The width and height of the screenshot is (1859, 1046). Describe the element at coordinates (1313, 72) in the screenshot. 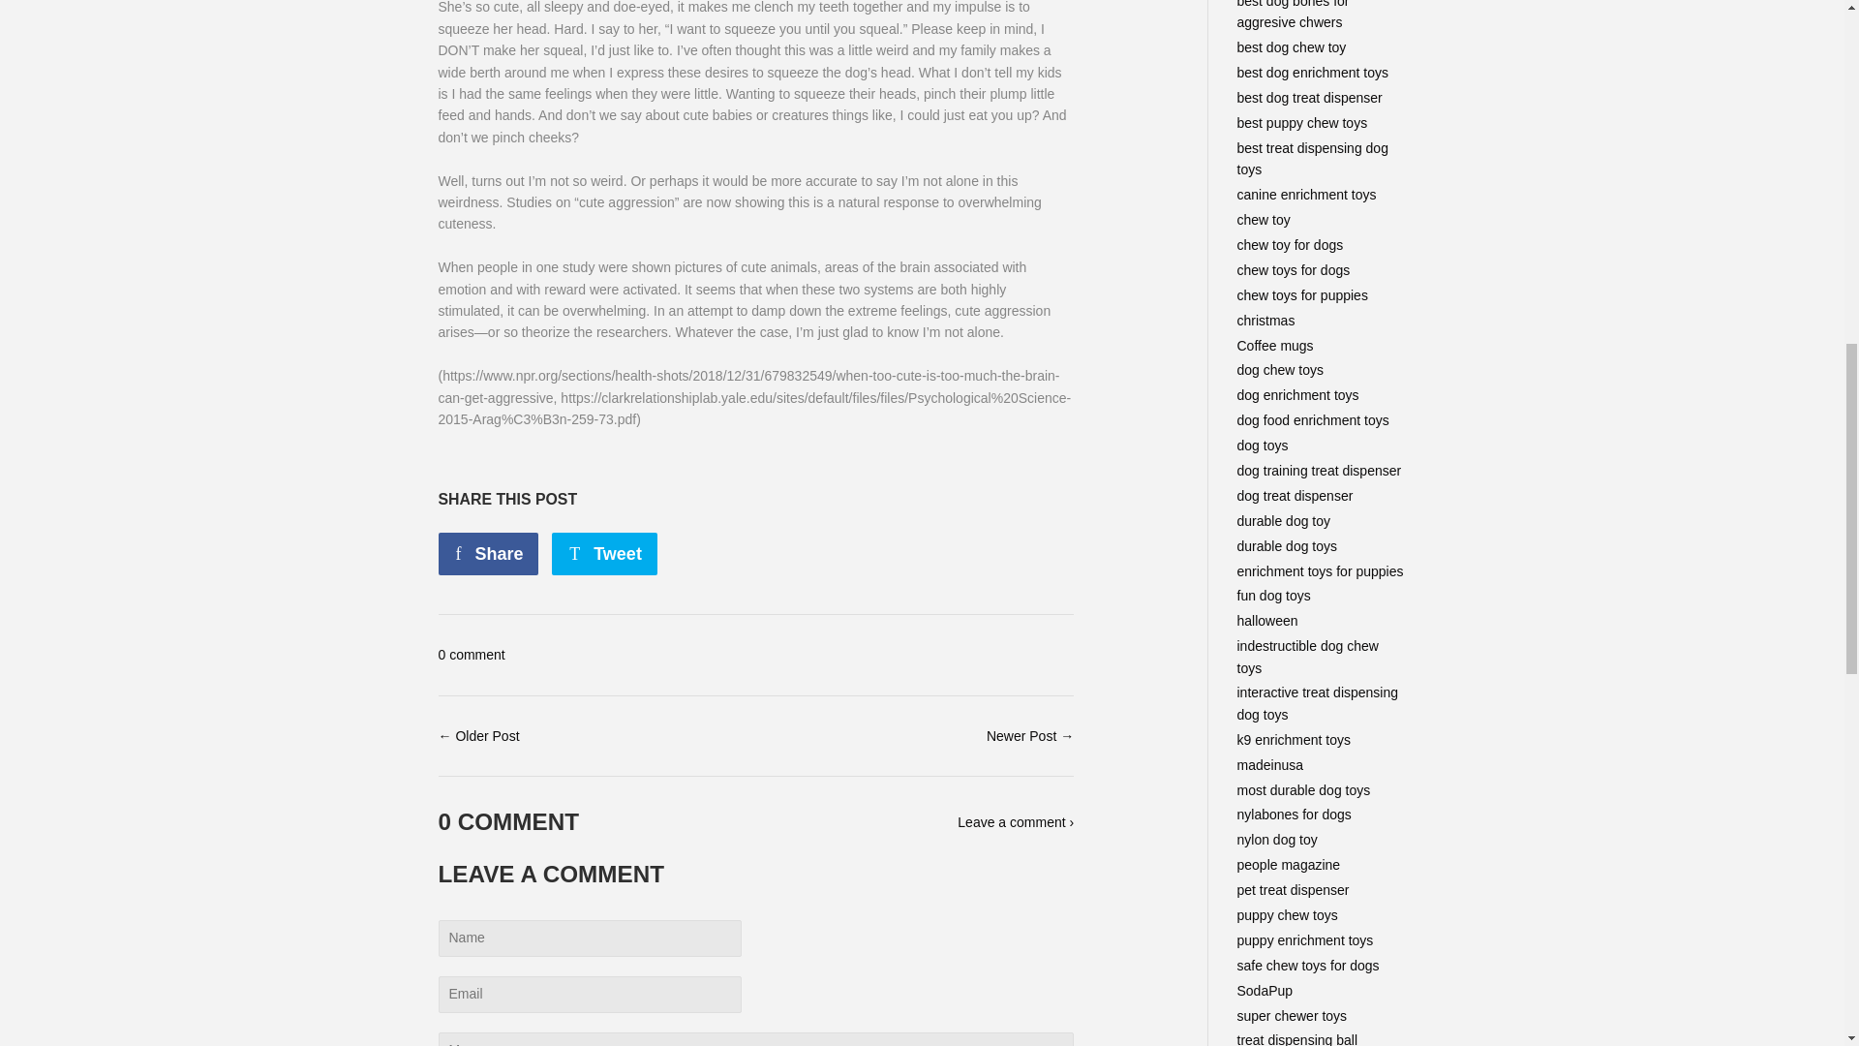

I see `Show articles tagged best dog enrichment toys` at that location.